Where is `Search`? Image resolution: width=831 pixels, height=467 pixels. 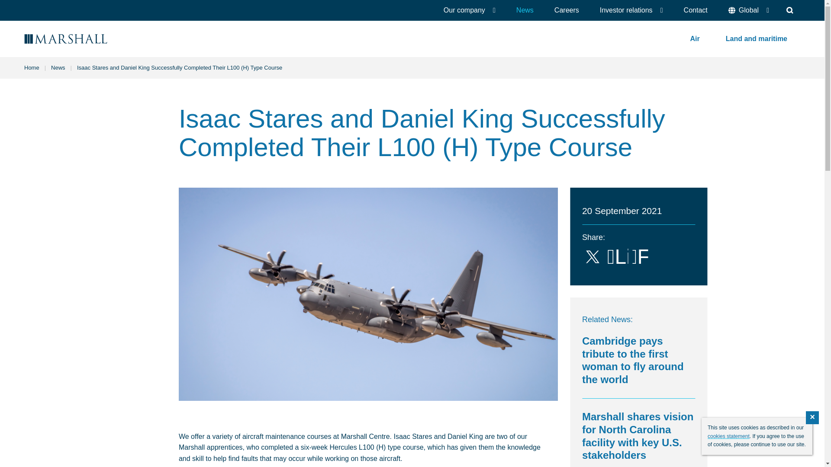
Search is located at coordinates (789, 10).